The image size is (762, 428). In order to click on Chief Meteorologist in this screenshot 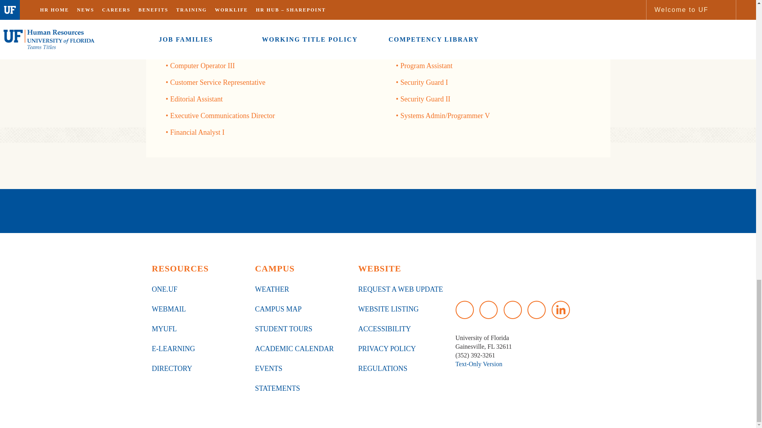, I will do `click(199, 16)`.